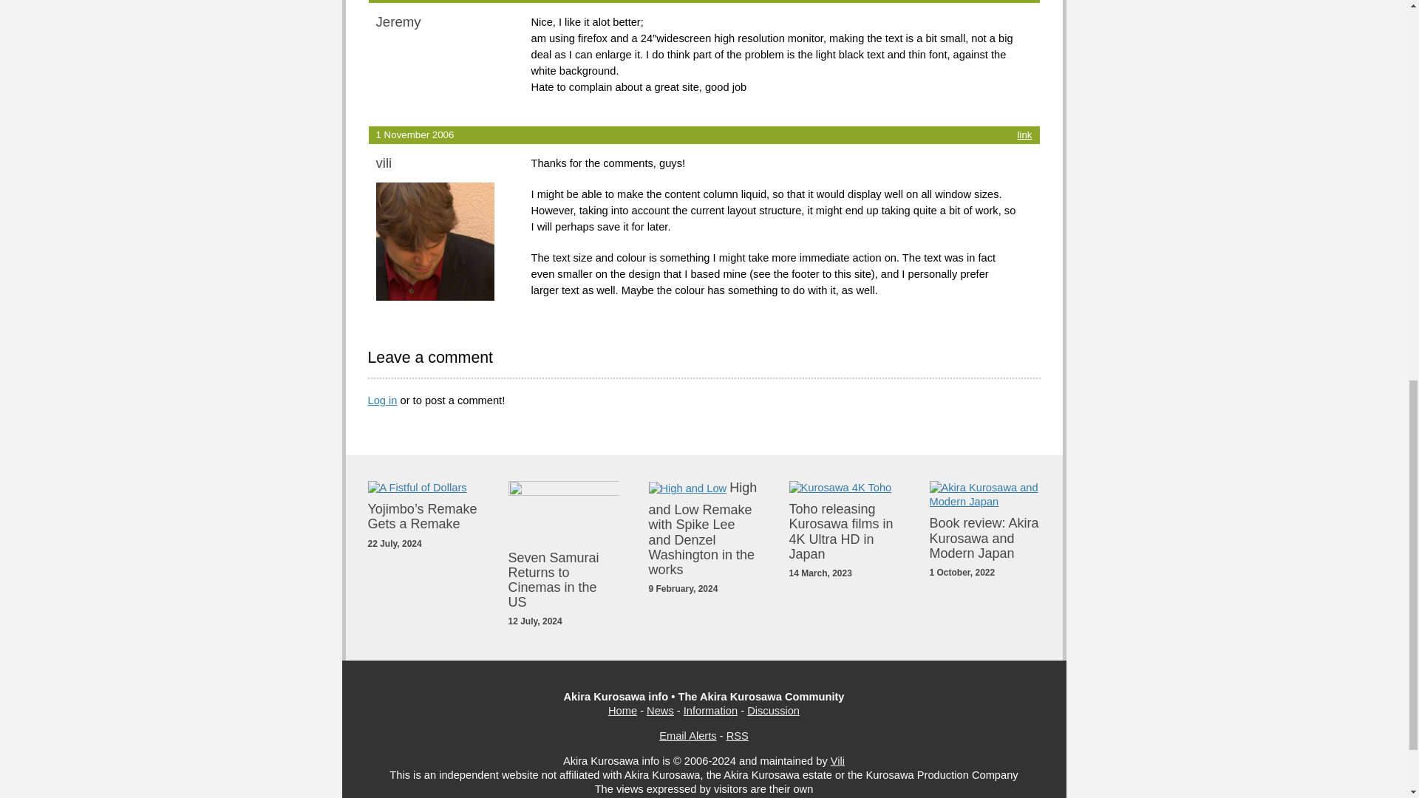 The image size is (1419, 798). What do you see at coordinates (687, 736) in the screenshot?
I see `Email Alerts` at bounding box center [687, 736].